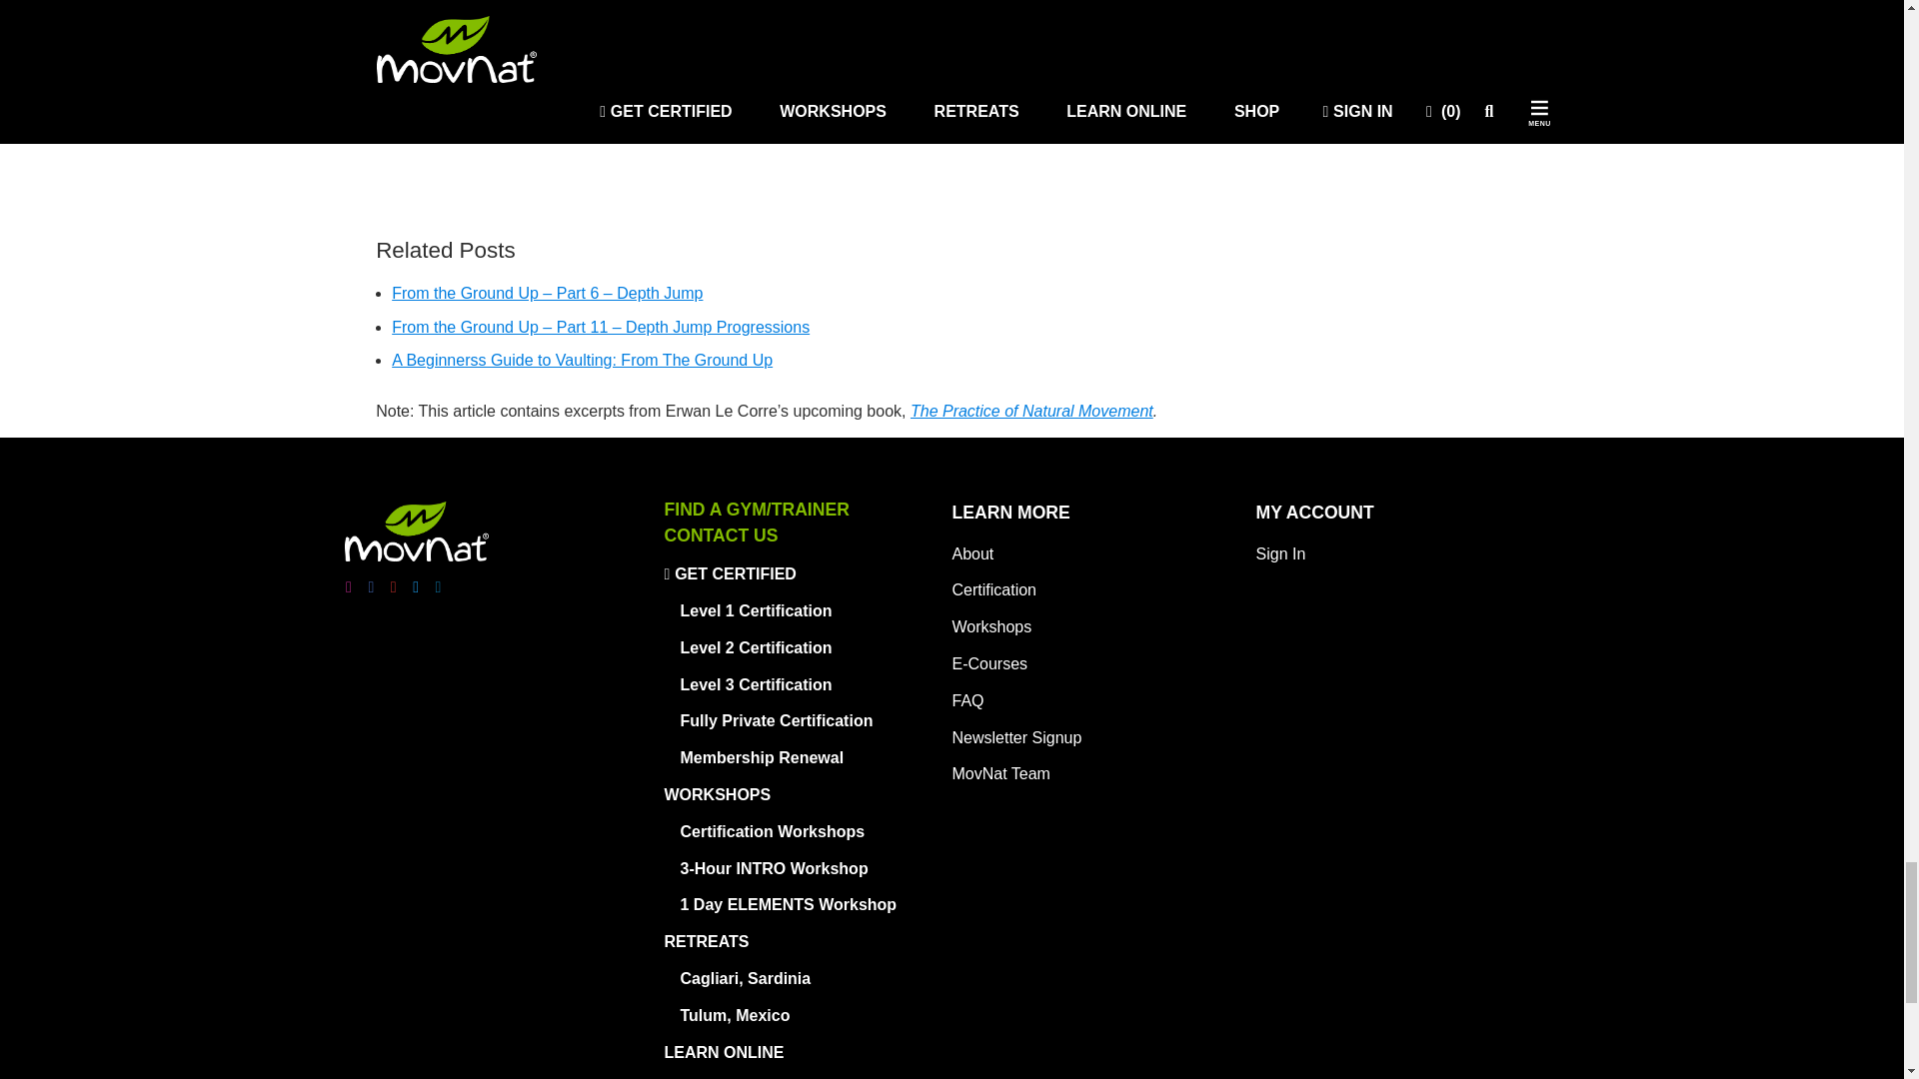 Image resolution: width=1919 pixels, height=1079 pixels. I want to click on Subscribe to me on YouTube, so click(394, 587).